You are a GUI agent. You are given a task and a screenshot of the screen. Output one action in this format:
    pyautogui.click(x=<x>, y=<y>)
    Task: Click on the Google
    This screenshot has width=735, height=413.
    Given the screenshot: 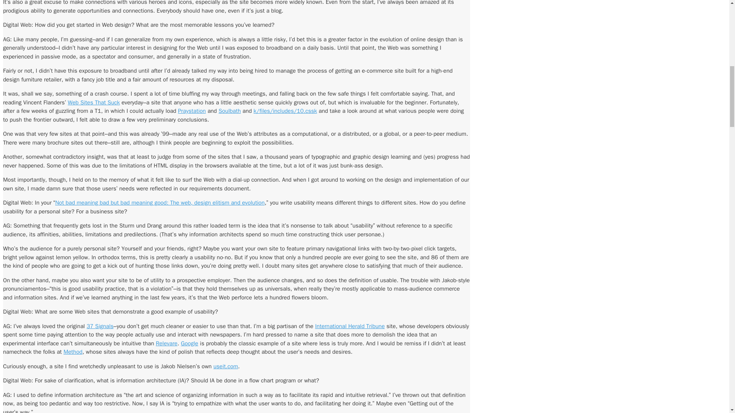 What is the action you would take?
    pyautogui.click(x=189, y=343)
    